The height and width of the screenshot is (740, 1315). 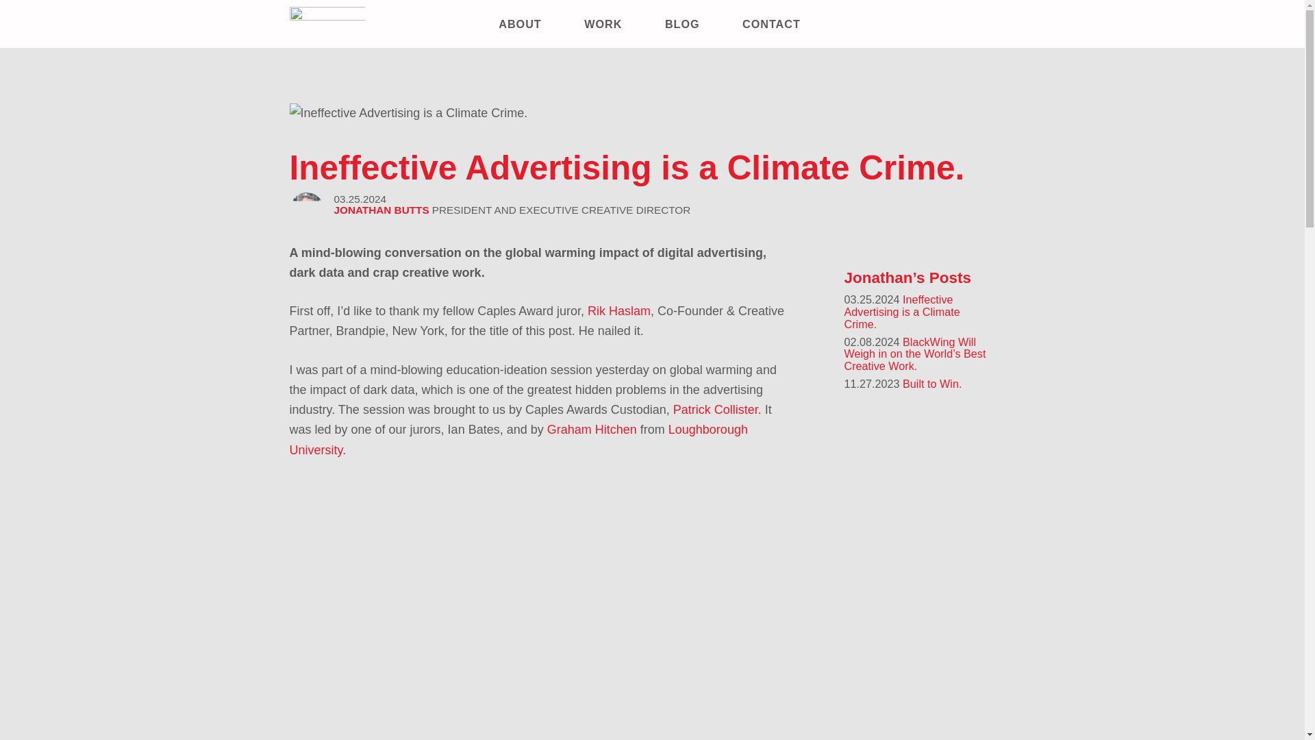 What do you see at coordinates (521, 23) in the screenshot?
I see `ABOUT` at bounding box center [521, 23].